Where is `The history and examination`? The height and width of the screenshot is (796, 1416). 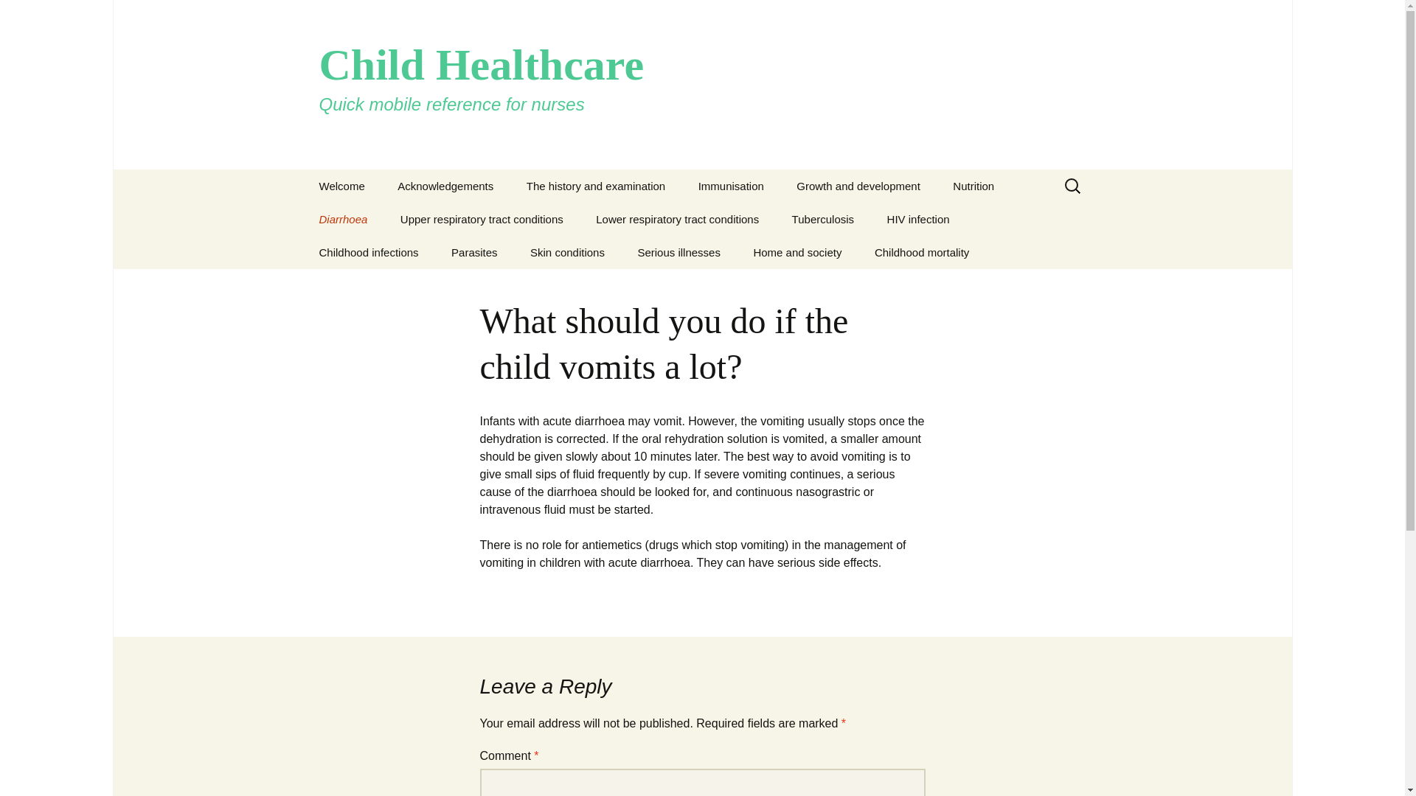 The history and examination is located at coordinates (595, 186).